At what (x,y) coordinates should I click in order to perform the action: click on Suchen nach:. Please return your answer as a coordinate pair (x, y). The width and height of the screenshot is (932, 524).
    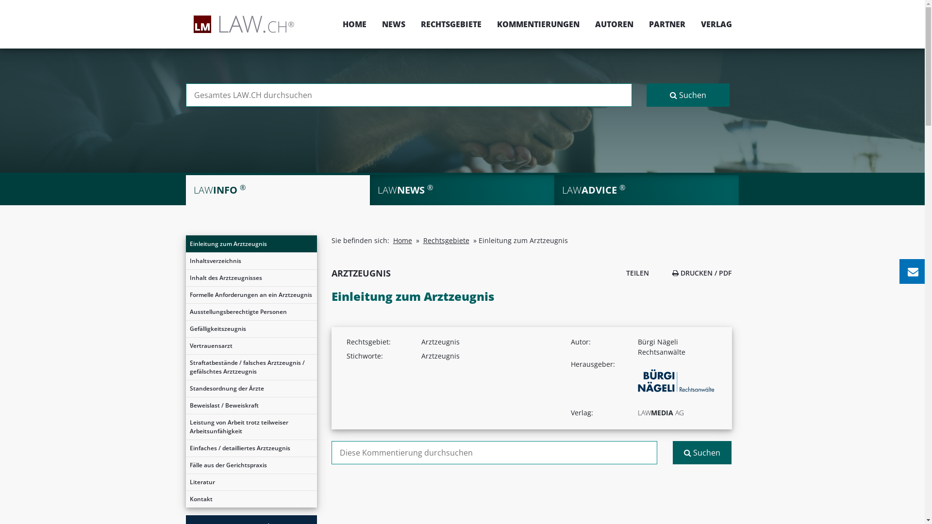
    Looking at the image, I should click on (409, 95).